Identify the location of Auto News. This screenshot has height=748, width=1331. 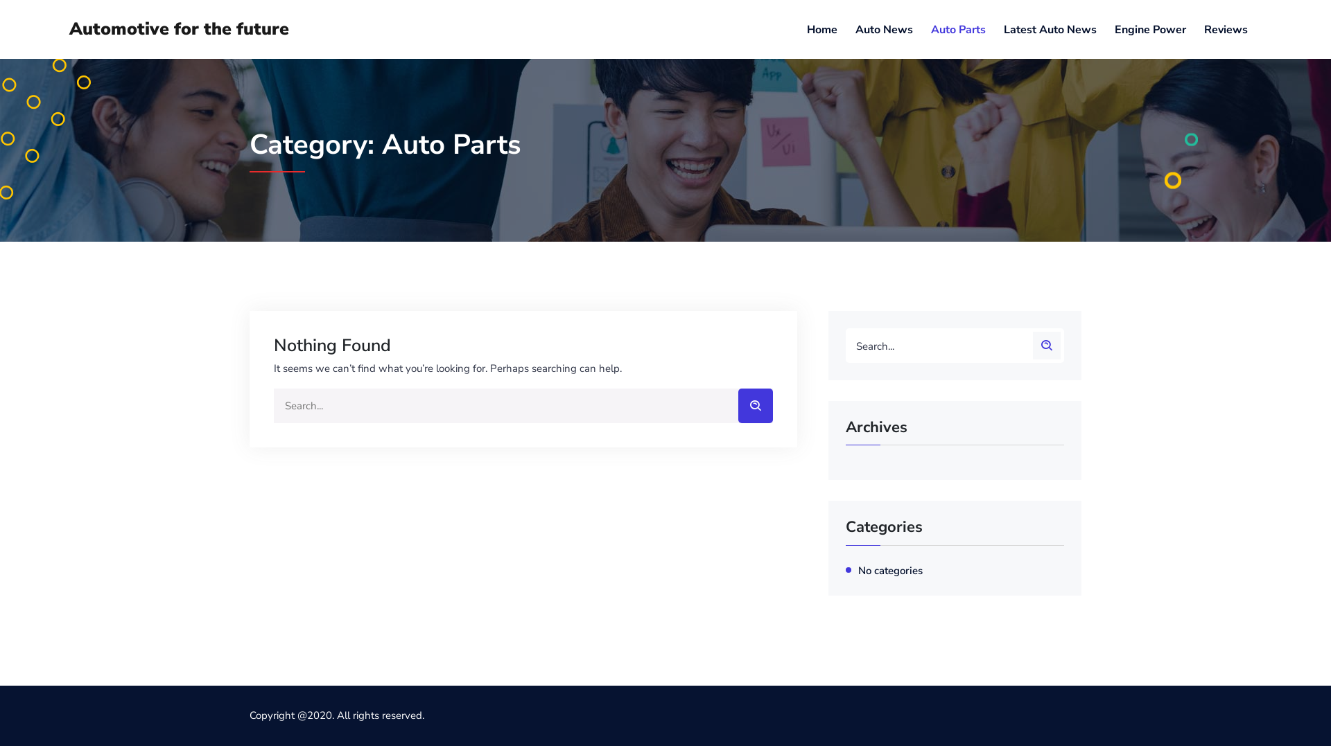
(885, 29).